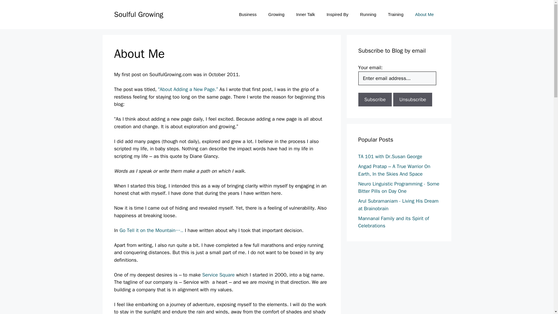 The width and height of the screenshot is (558, 314). What do you see at coordinates (424, 15) in the screenshot?
I see `About Me` at bounding box center [424, 15].